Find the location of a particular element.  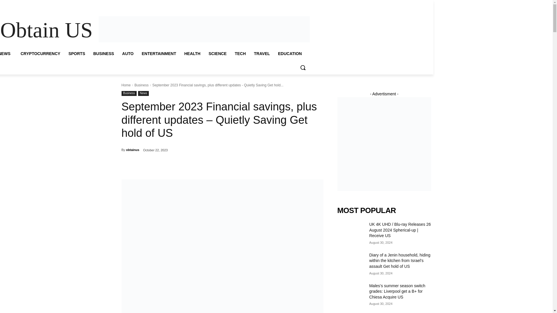

View all posts in Business is located at coordinates (141, 85).